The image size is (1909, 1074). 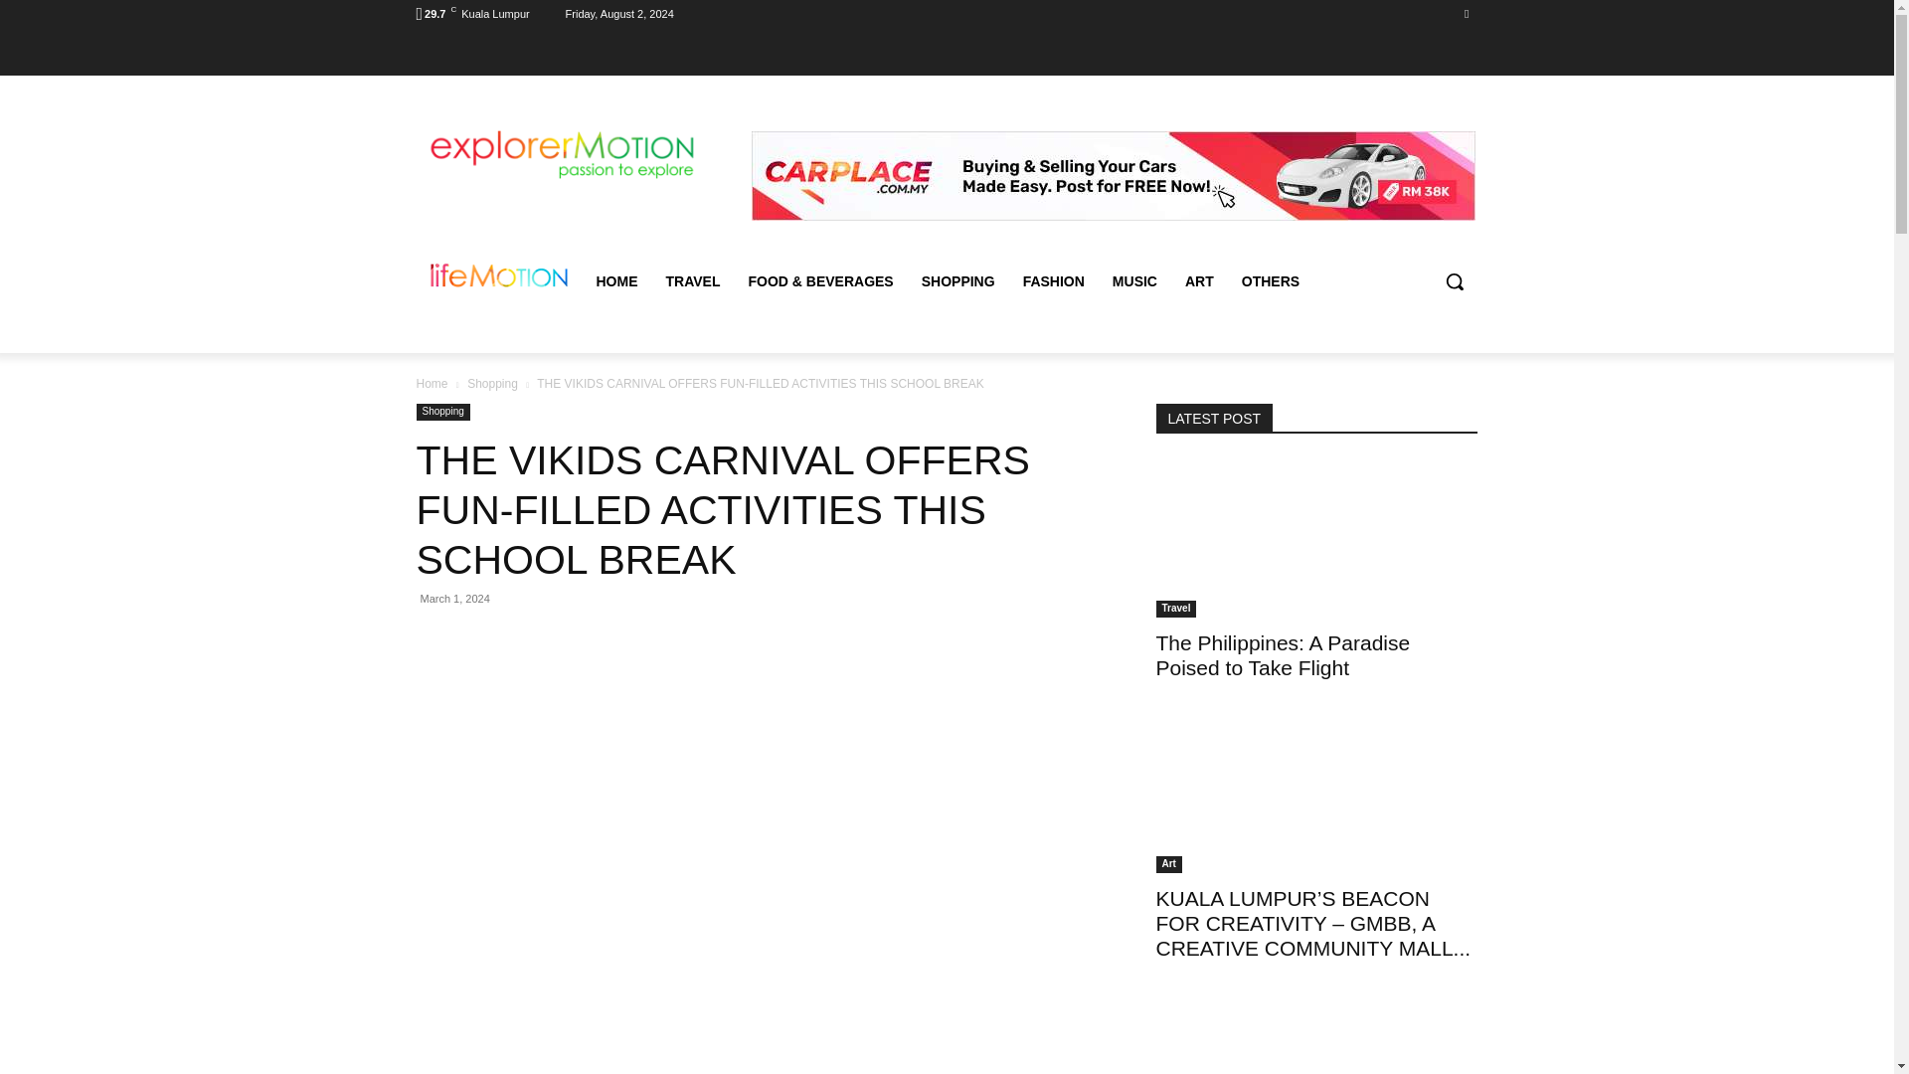 What do you see at coordinates (958, 280) in the screenshot?
I see `SHOPPING` at bounding box center [958, 280].